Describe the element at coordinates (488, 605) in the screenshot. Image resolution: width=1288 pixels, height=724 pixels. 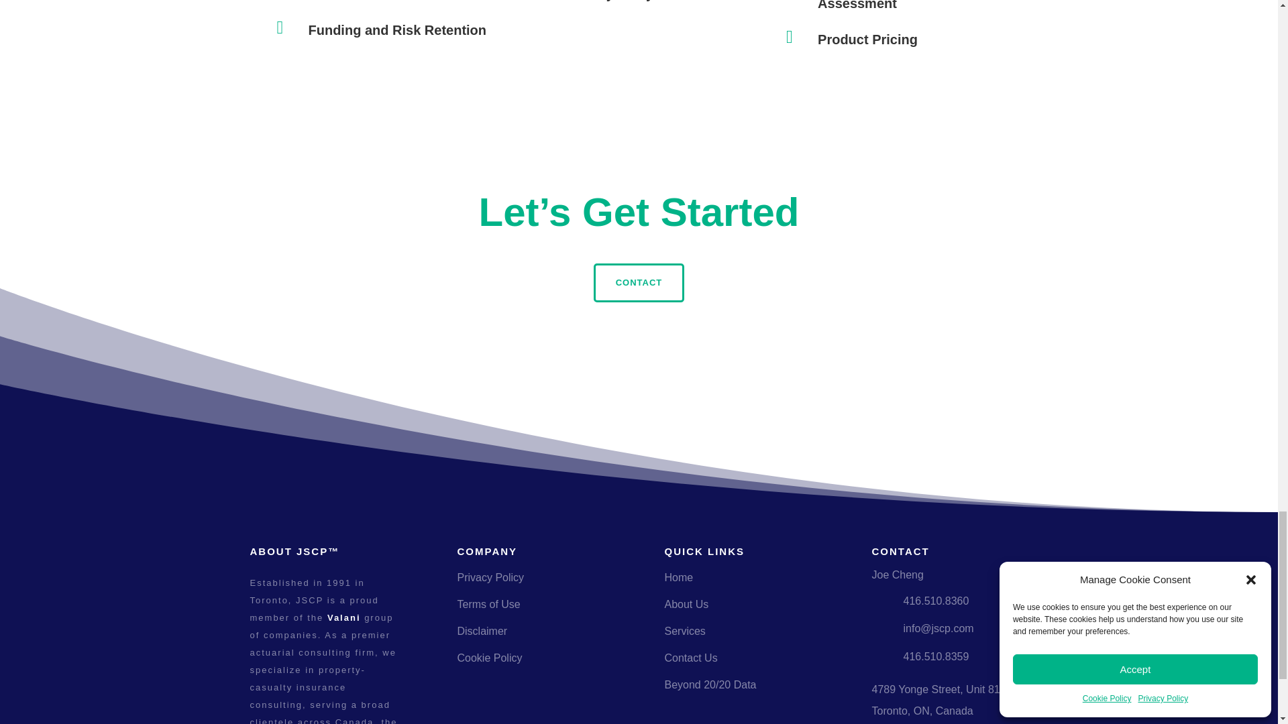
I see `Terms of Use` at that location.